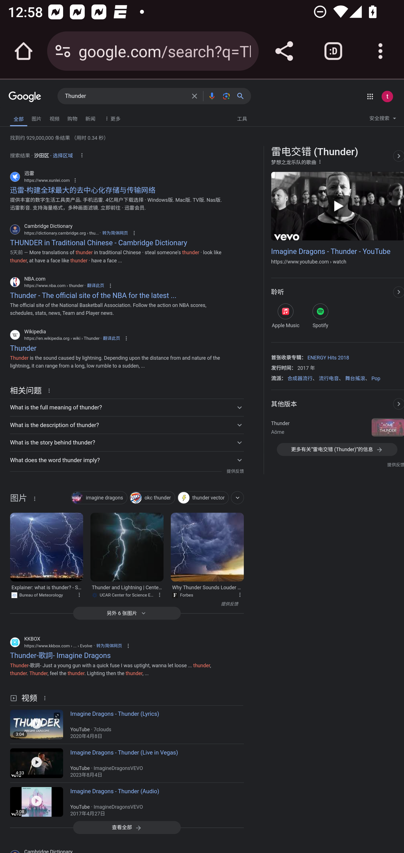 Image resolution: width=404 pixels, height=853 pixels. Describe the element at coordinates (242, 594) in the screenshot. I see `关于这条结果的详细信息` at that location.